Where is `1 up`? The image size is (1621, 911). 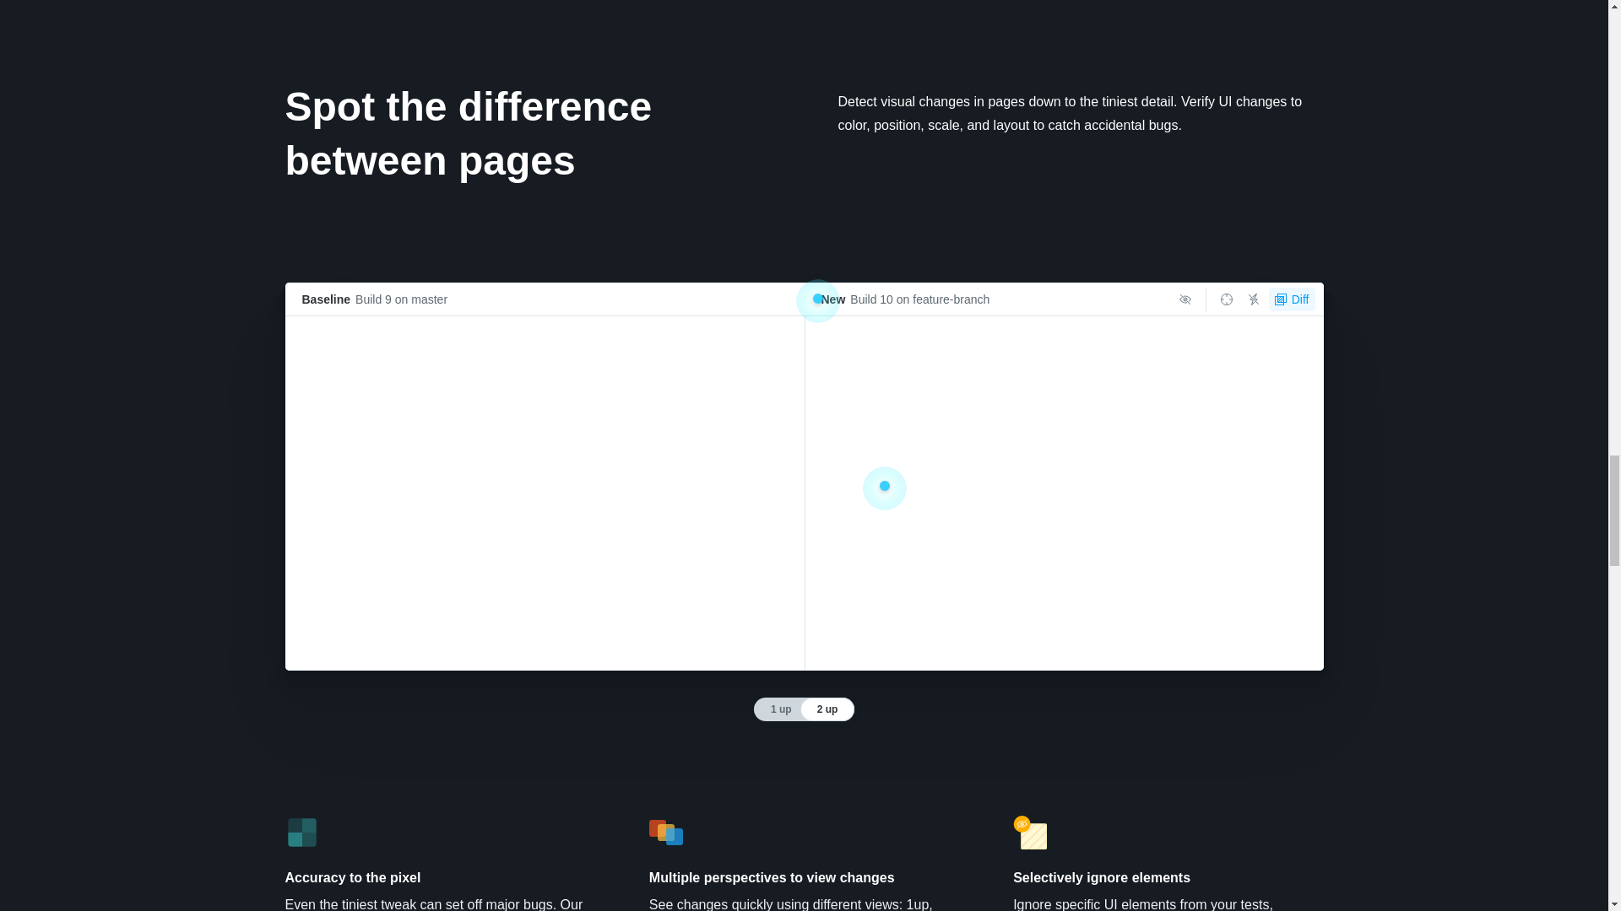
1 up is located at coordinates (778, 709).